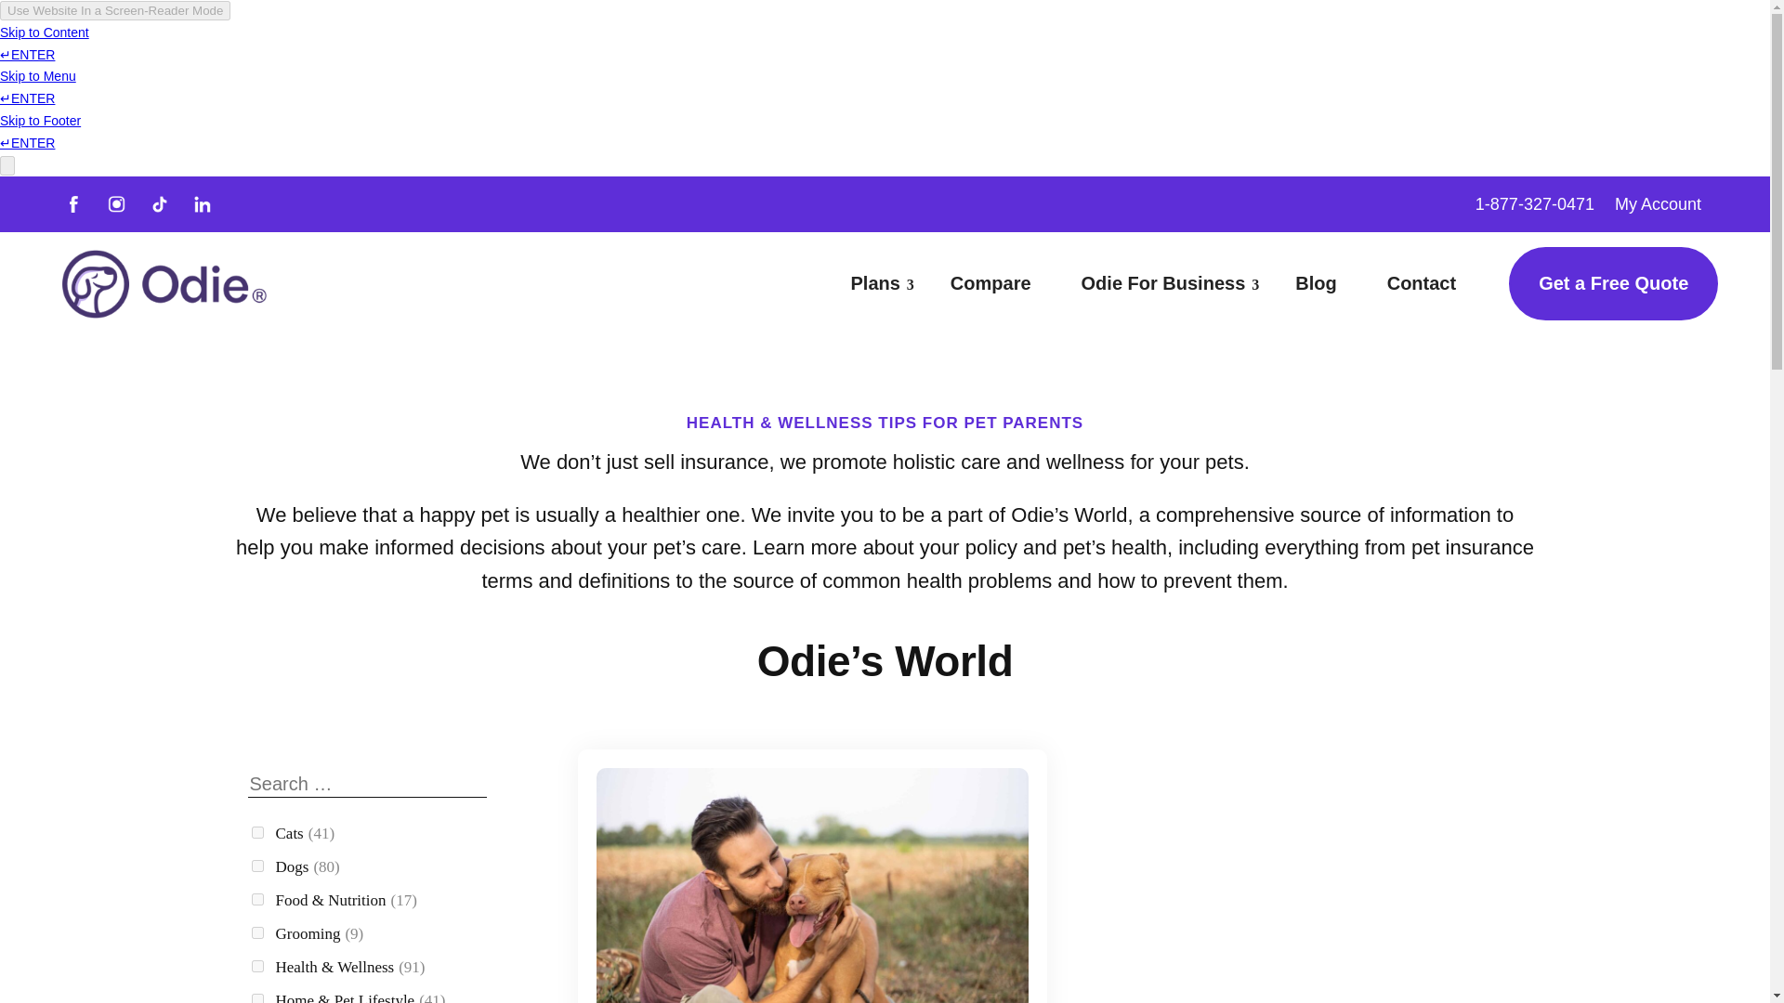 The height and width of the screenshot is (1003, 1784). What do you see at coordinates (1658, 208) in the screenshot?
I see `My Account` at bounding box center [1658, 208].